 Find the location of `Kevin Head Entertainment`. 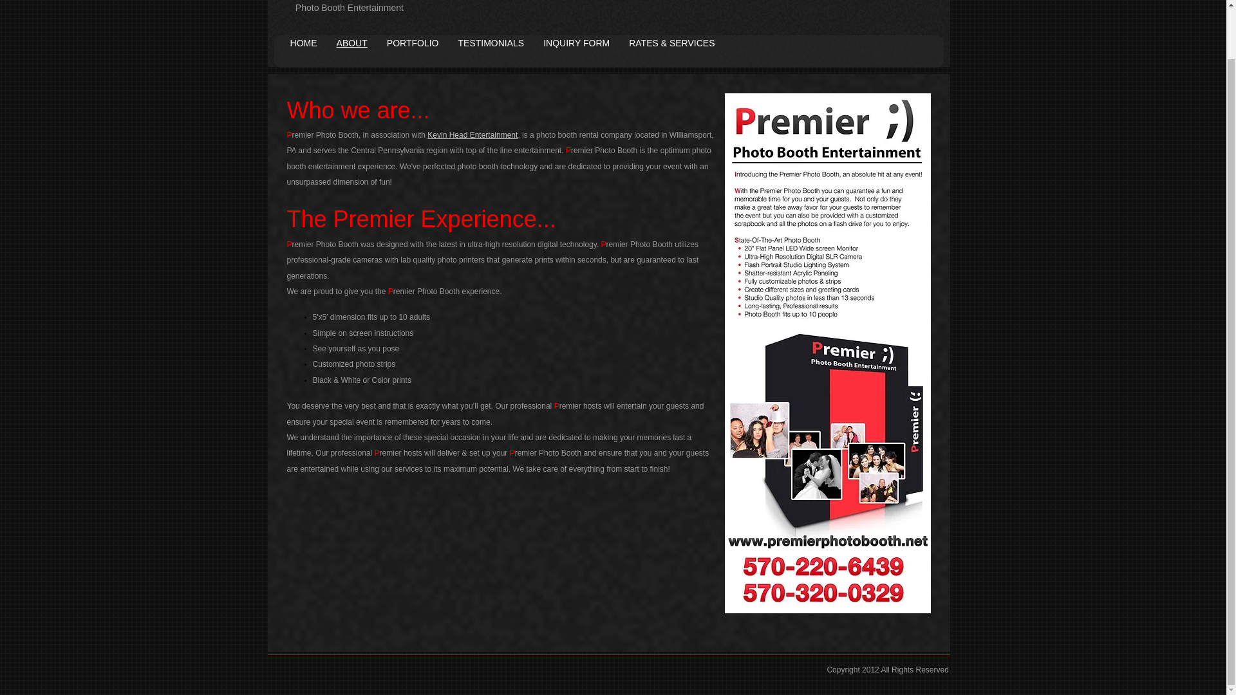

Kevin Head Entertainment is located at coordinates (473, 135).